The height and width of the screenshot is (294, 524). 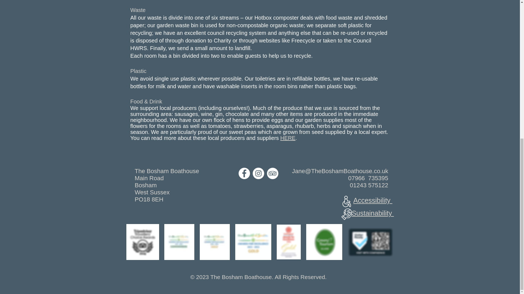 What do you see at coordinates (373, 213) in the screenshot?
I see `Sustainability ` at bounding box center [373, 213].